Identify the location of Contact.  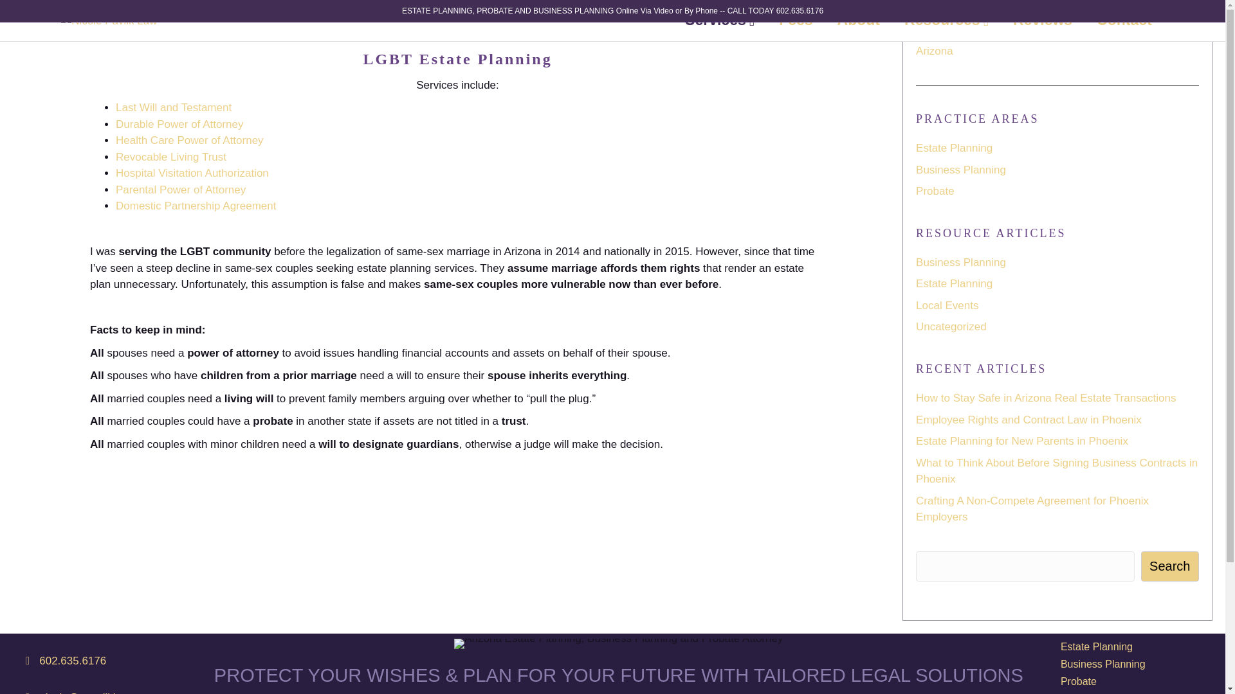
(1124, 19).